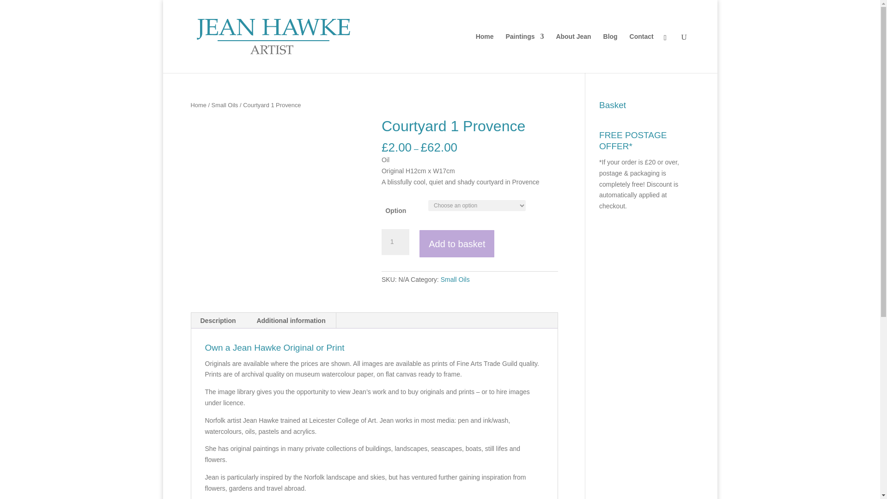 The width and height of the screenshot is (887, 499). Describe the element at coordinates (225, 105) in the screenshot. I see `Small Oils` at that location.